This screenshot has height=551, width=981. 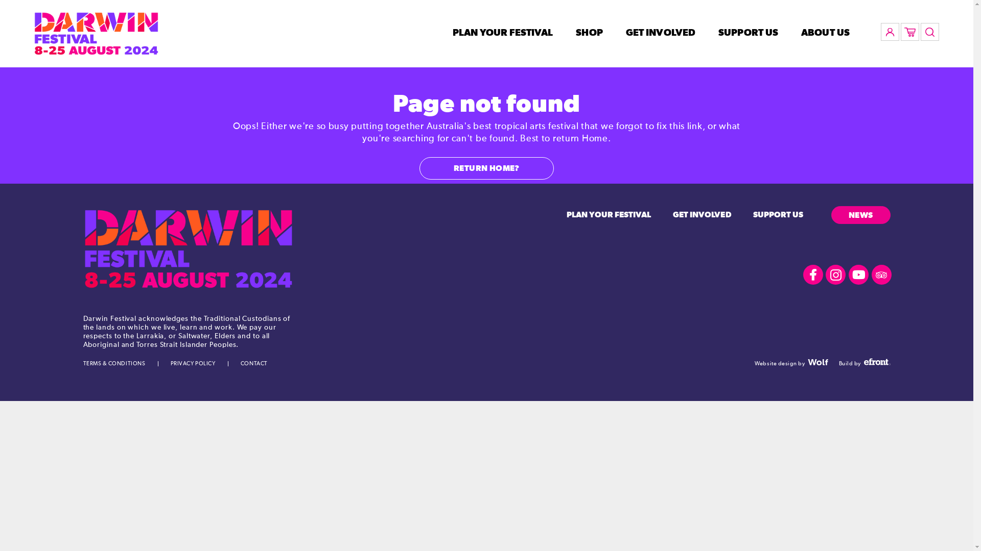 What do you see at coordinates (486, 168) in the screenshot?
I see `RETURN HOME?` at bounding box center [486, 168].